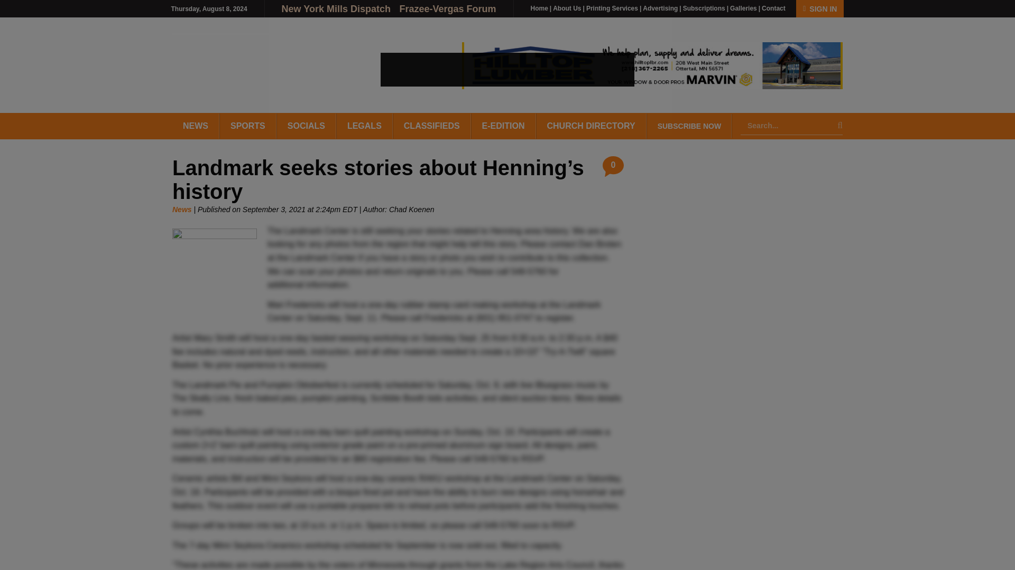 Image resolution: width=1015 pixels, height=570 pixels. What do you see at coordinates (743, 8) in the screenshot?
I see `Galleries` at bounding box center [743, 8].